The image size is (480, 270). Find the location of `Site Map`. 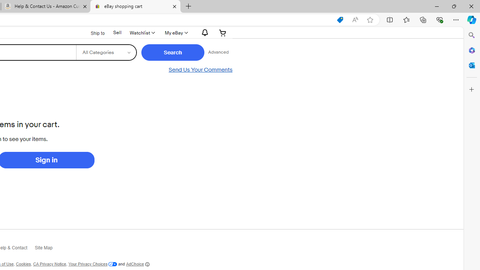

Site Map is located at coordinates (47, 250).